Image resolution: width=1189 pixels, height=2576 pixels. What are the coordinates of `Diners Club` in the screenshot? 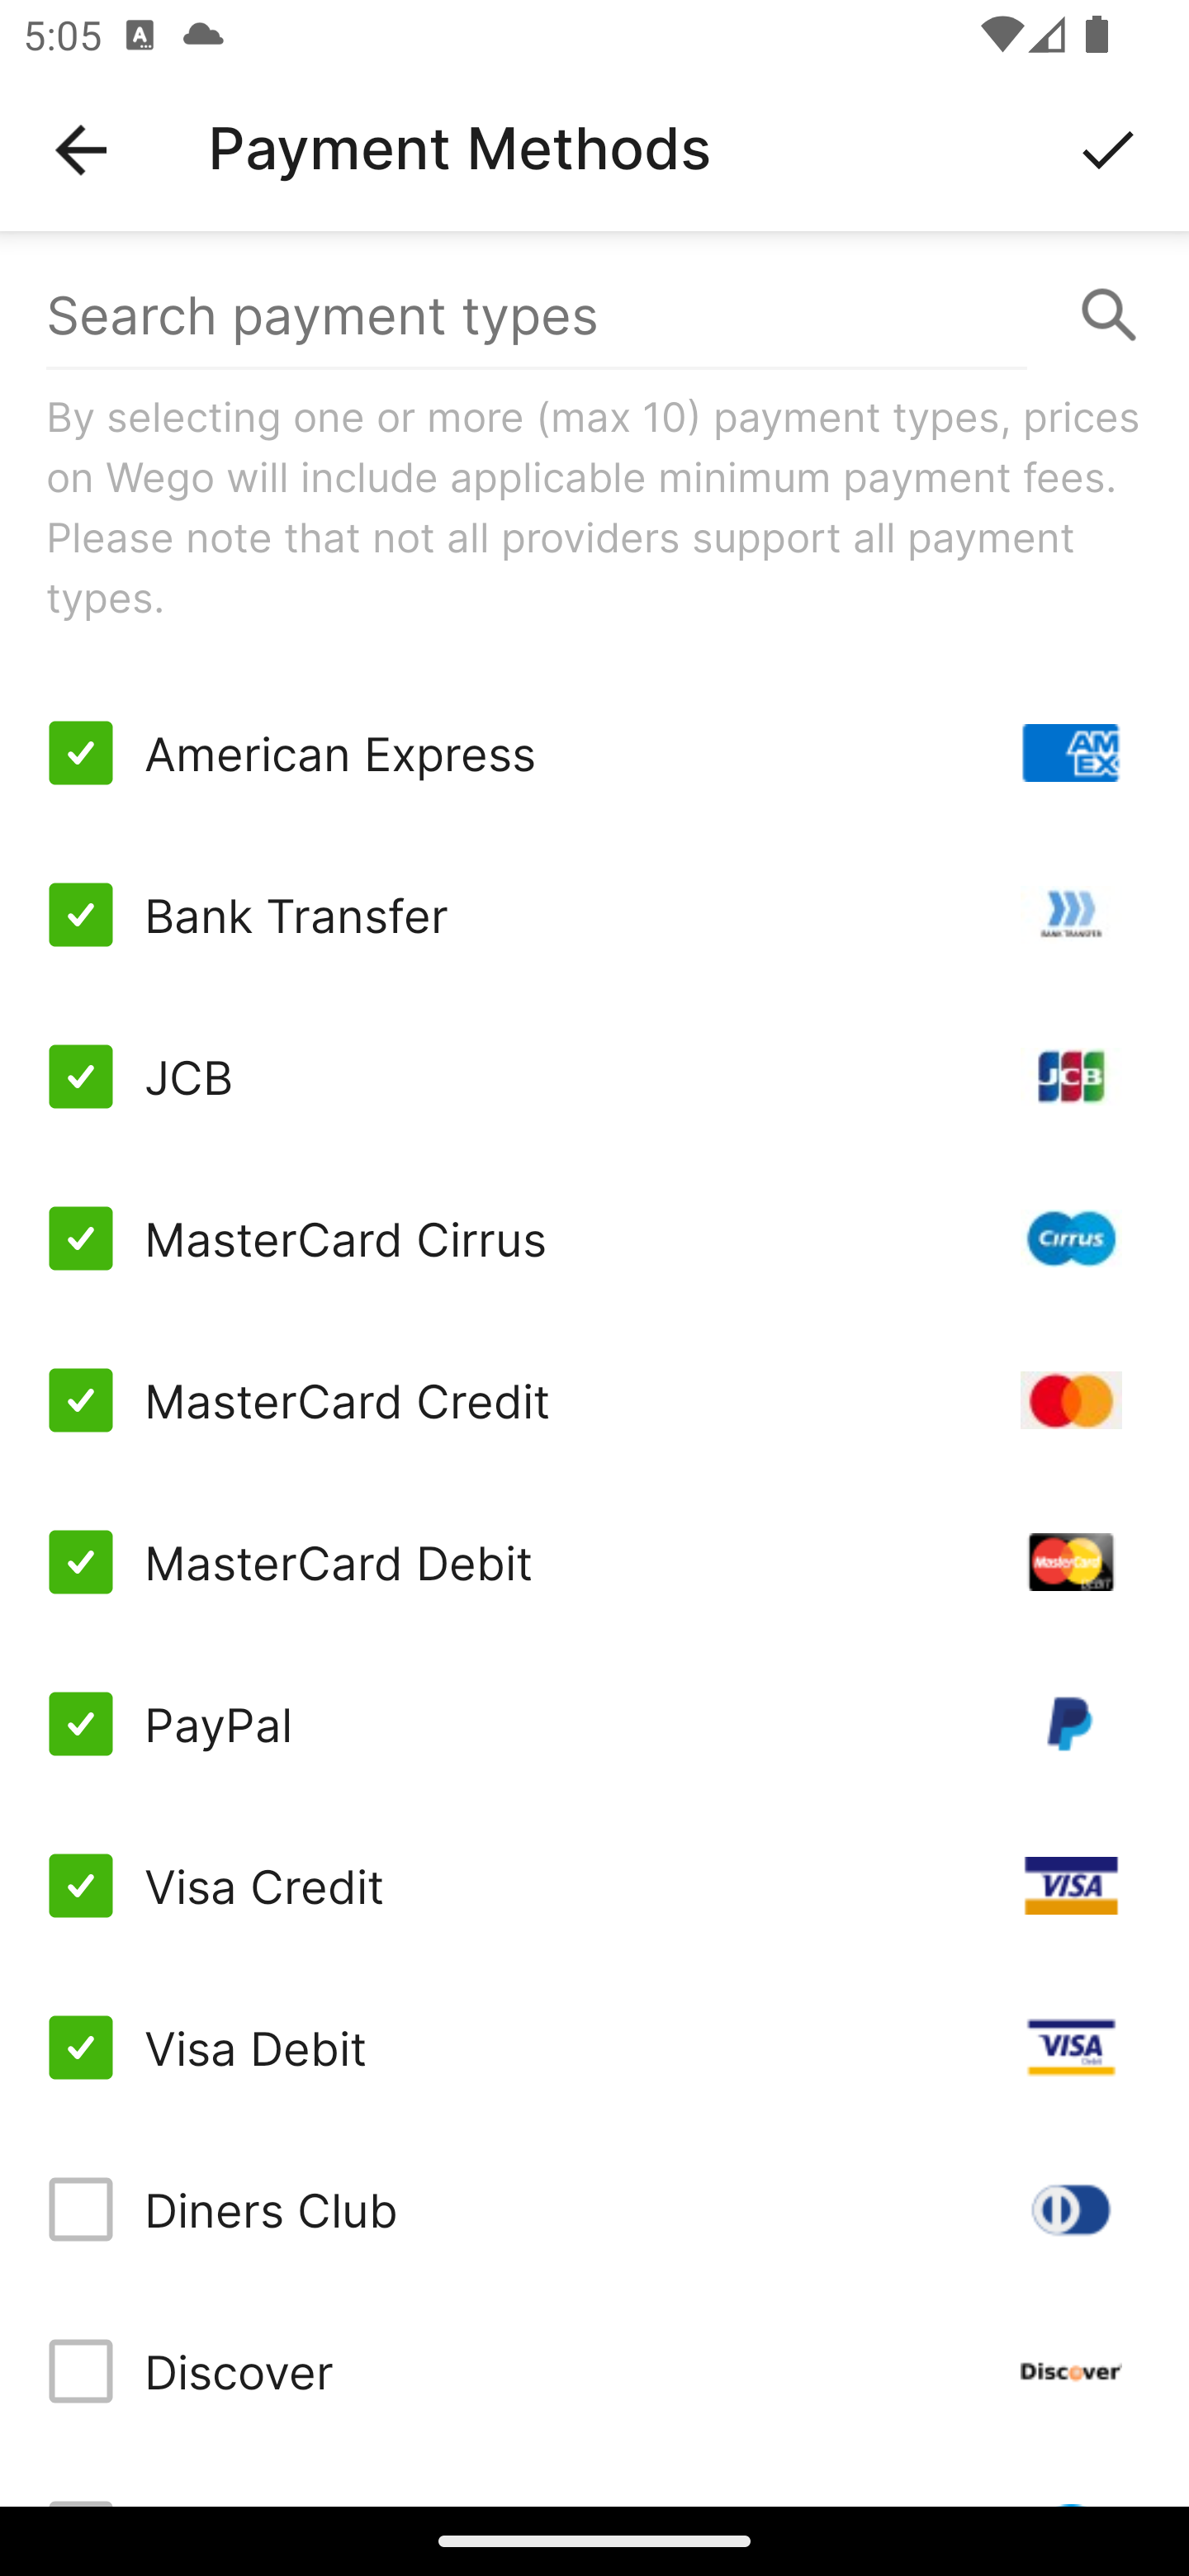 It's located at (594, 2209).